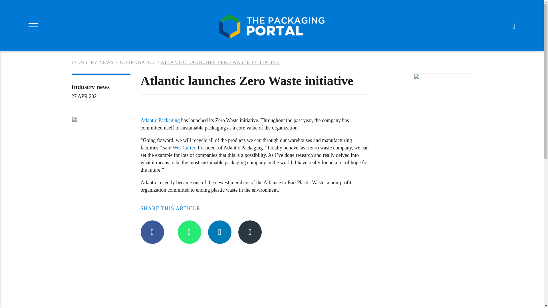 This screenshot has width=548, height=308. I want to click on Wes Carter, so click(184, 148).